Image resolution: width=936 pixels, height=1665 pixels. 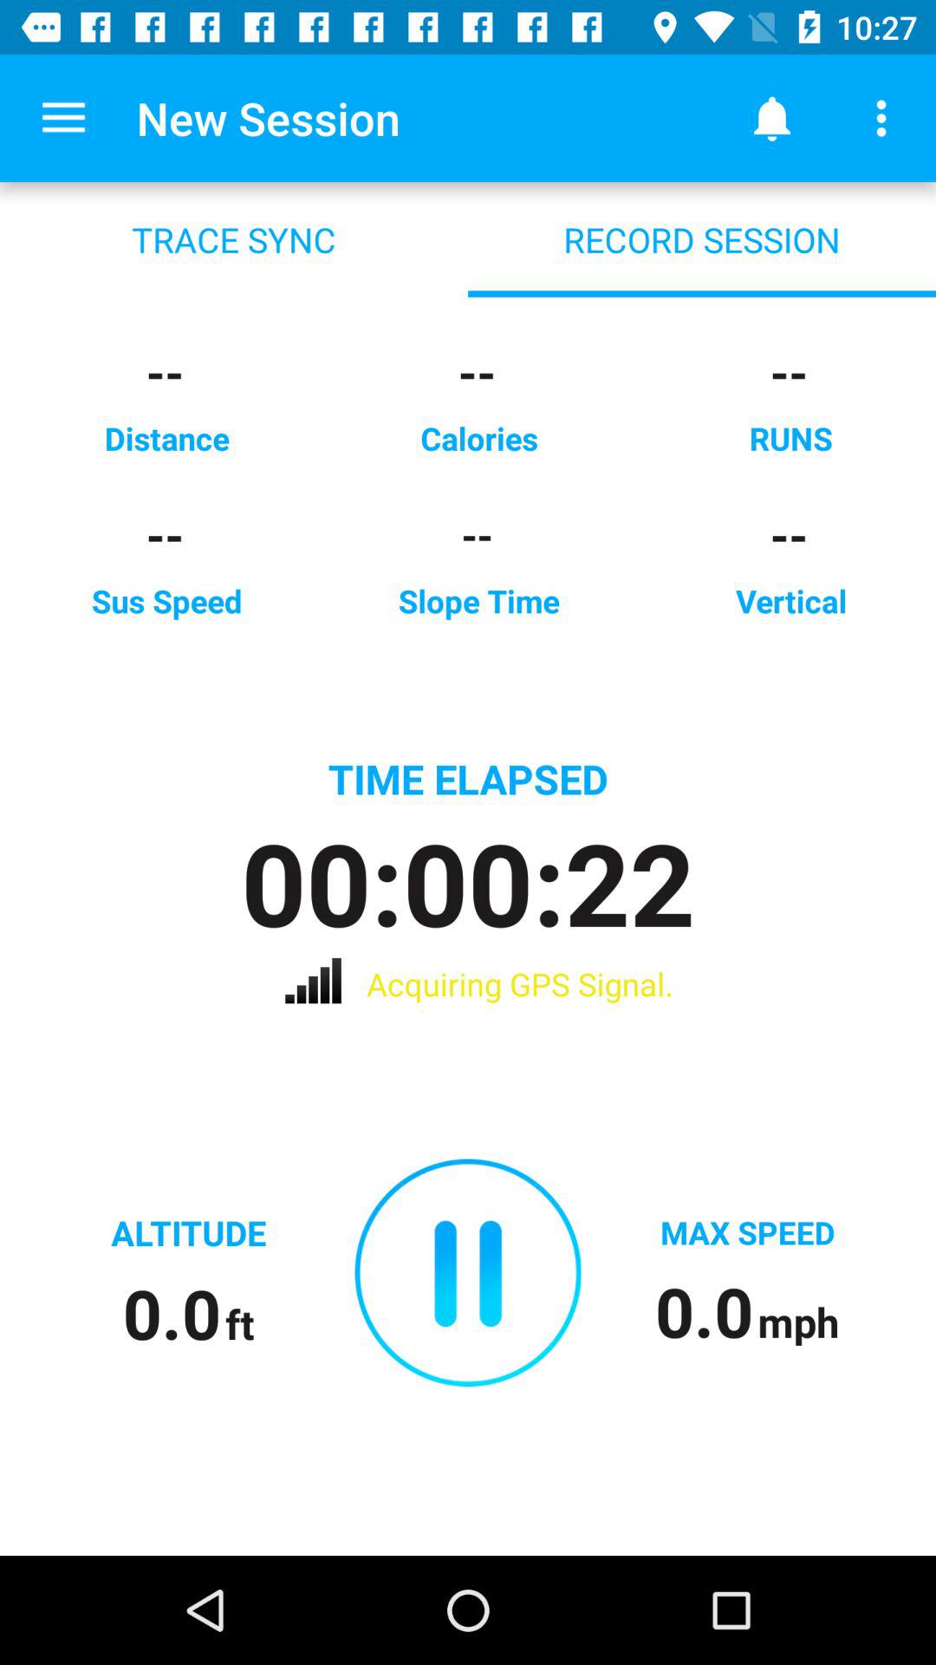 What do you see at coordinates (63, 118) in the screenshot?
I see `choose the icon above the trace sync icon` at bounding box center [63, 118].